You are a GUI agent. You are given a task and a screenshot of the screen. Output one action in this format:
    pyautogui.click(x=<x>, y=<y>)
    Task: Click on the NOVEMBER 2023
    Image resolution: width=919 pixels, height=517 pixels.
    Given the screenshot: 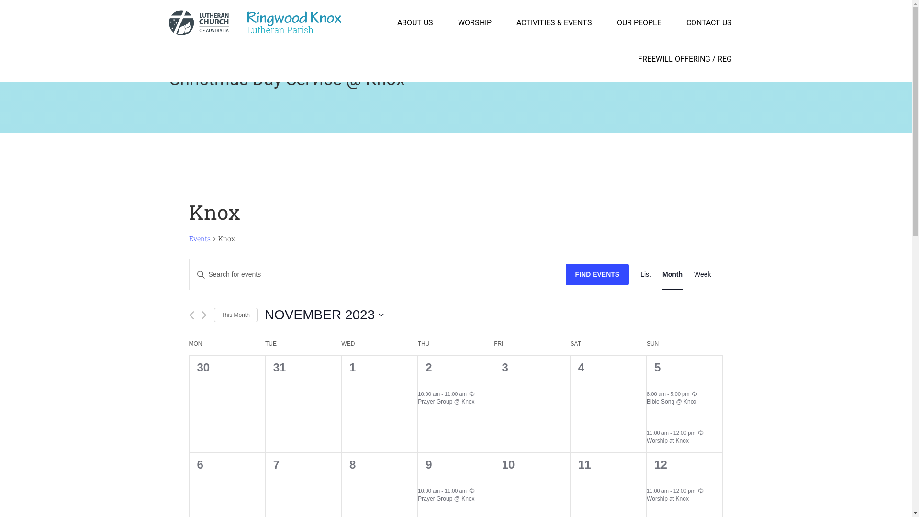 What is the action you would take?
    pyautogui.click(x=325, y=315)
    